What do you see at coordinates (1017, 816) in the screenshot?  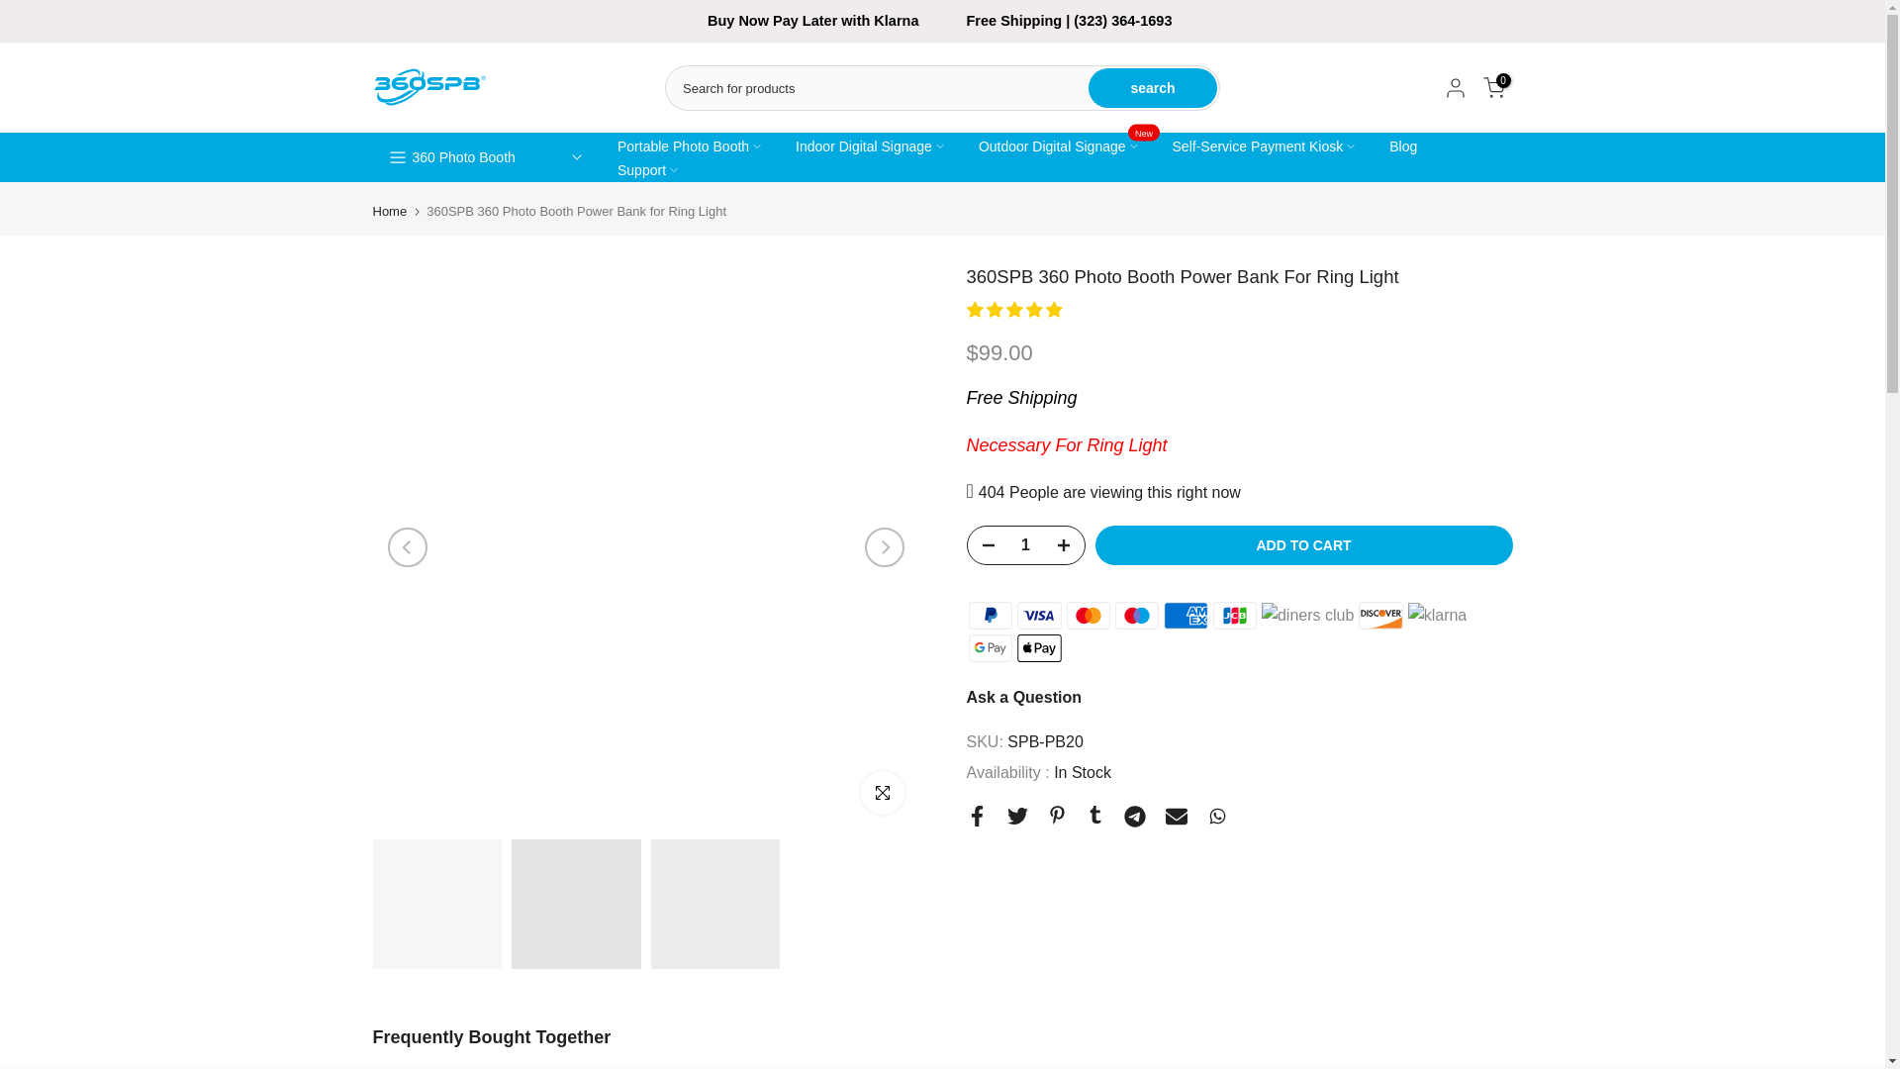 I see `Share on Twitter` at bounding box center [1017, 816].